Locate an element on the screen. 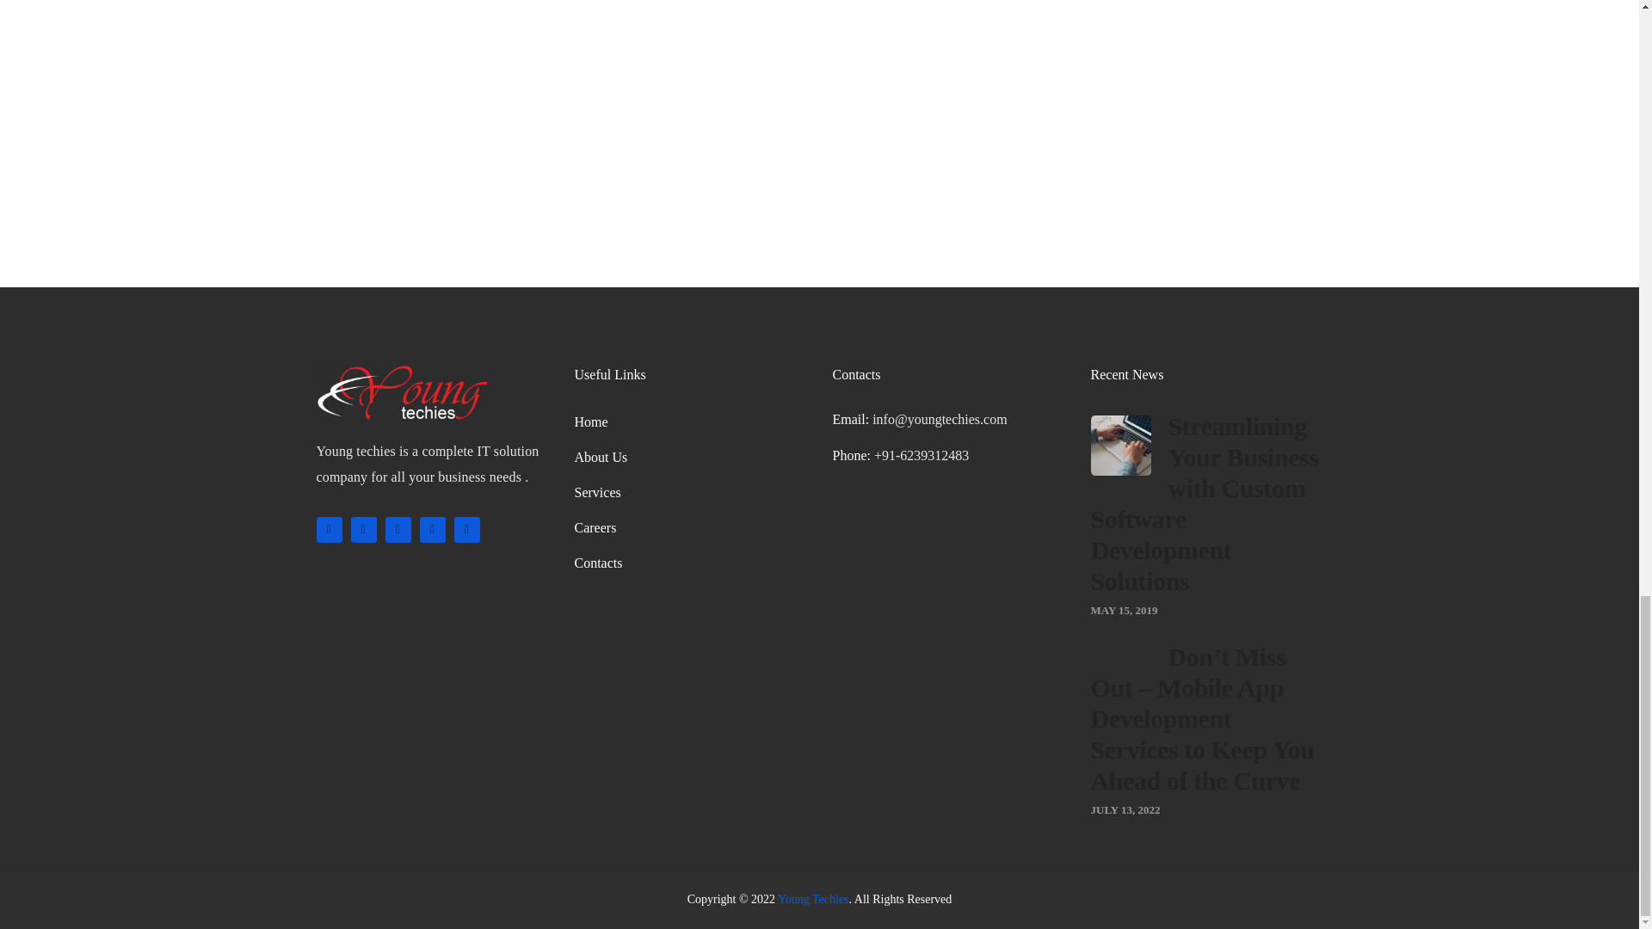 This screenshot has height=929, width=1652. LinkedIn is located at coordinates (398, 529).